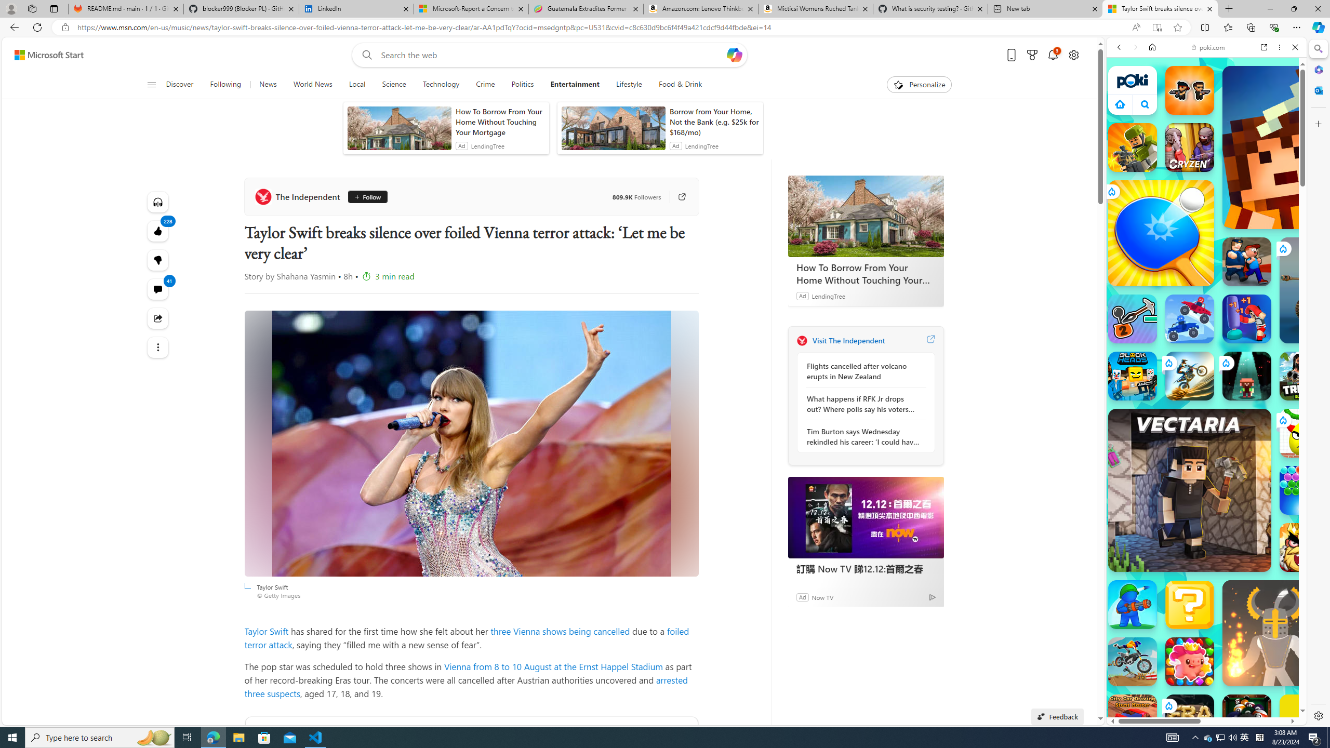 This screenshot has width=1330, height=748. What do you see at coordinates (1270, 322) in the screenshot?
I see `Show More Io Games` at bounding box center [1270, 322].